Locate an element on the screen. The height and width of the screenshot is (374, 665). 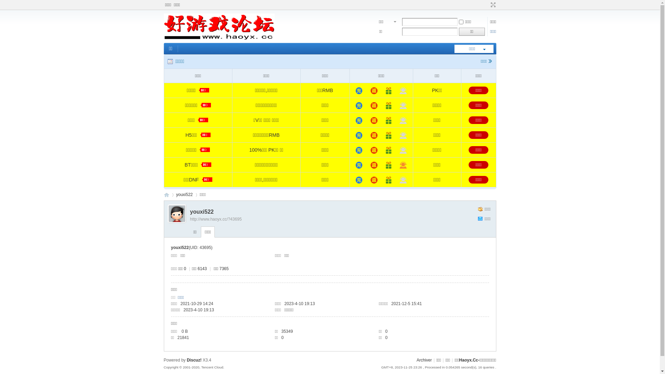
@  is located at coordinates (359, 121).